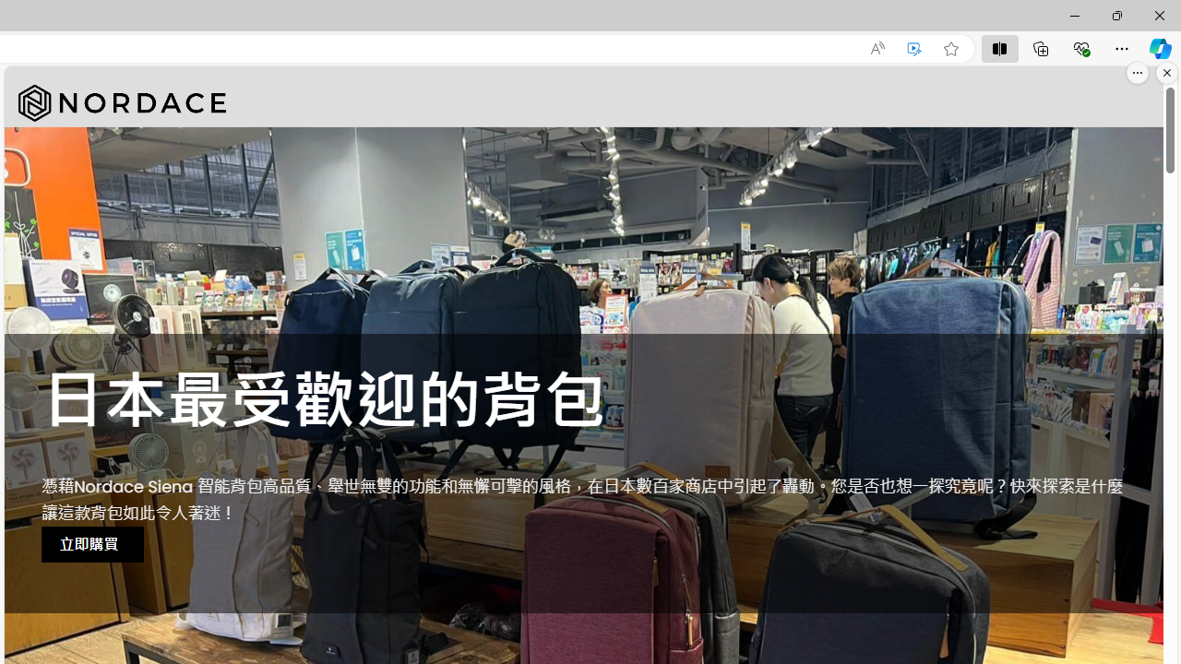 The height and width of the screenshot is (664, 1181). What do you see at coordinates (1138, 73) in the screenshot?
I see `More options.` at bounding box center [1138, 73].